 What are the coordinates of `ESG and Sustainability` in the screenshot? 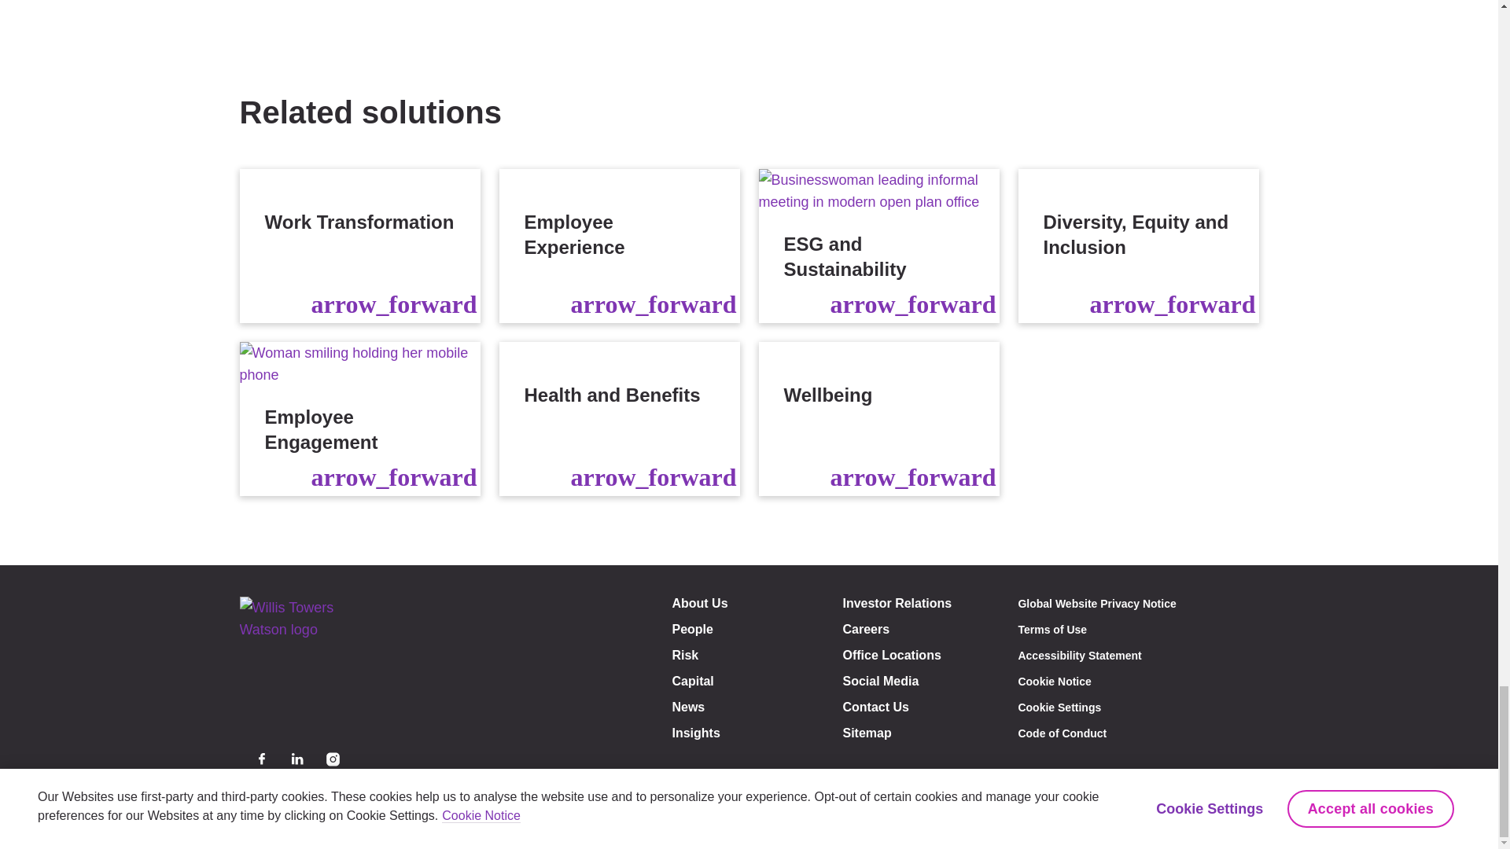 It's located at (878, 245).